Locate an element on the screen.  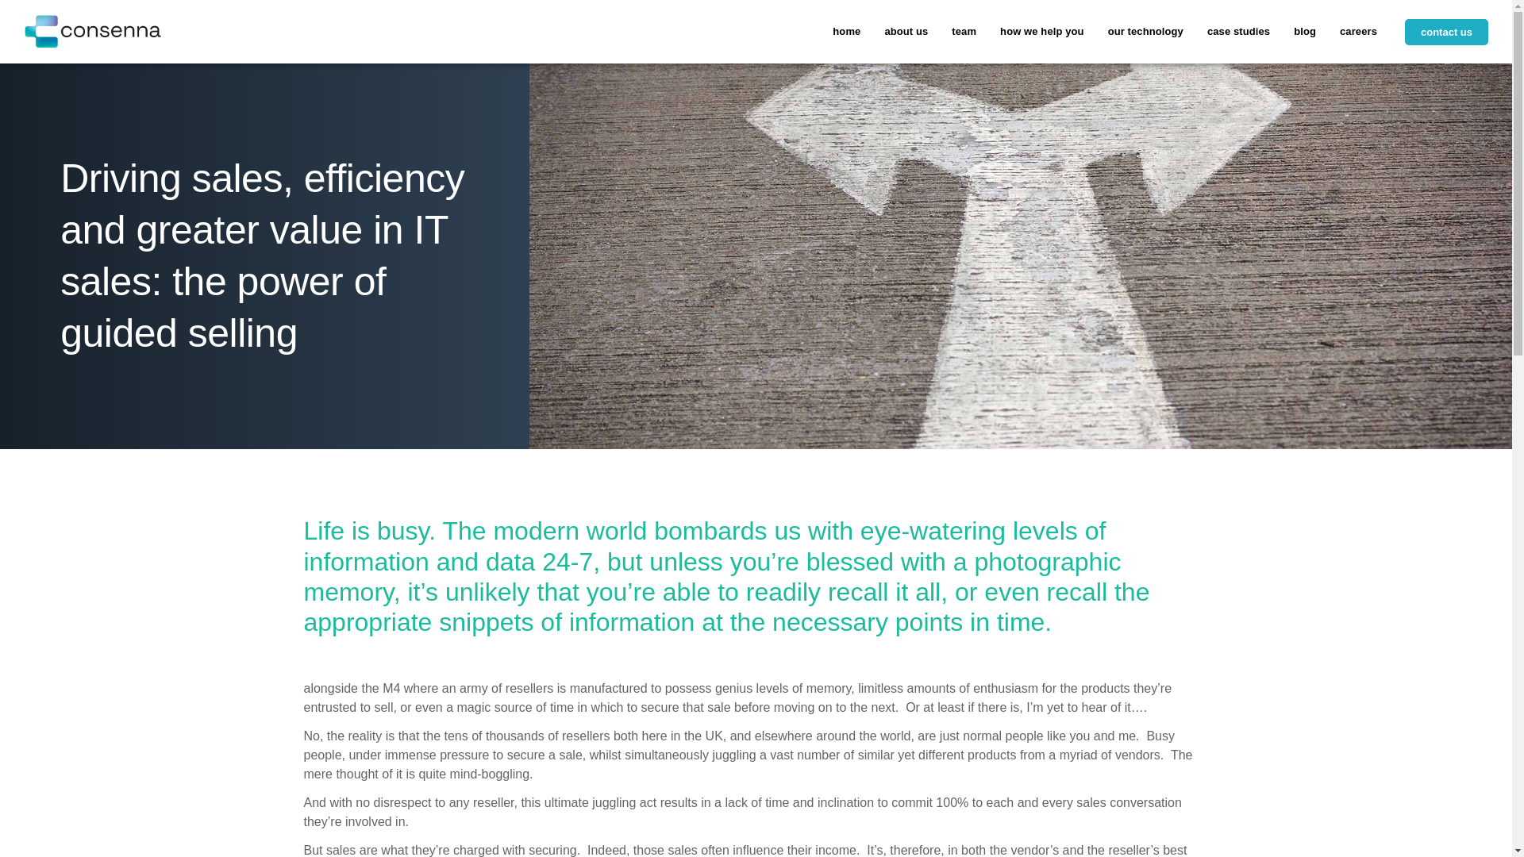
about us is located at coordinates (906, 32).